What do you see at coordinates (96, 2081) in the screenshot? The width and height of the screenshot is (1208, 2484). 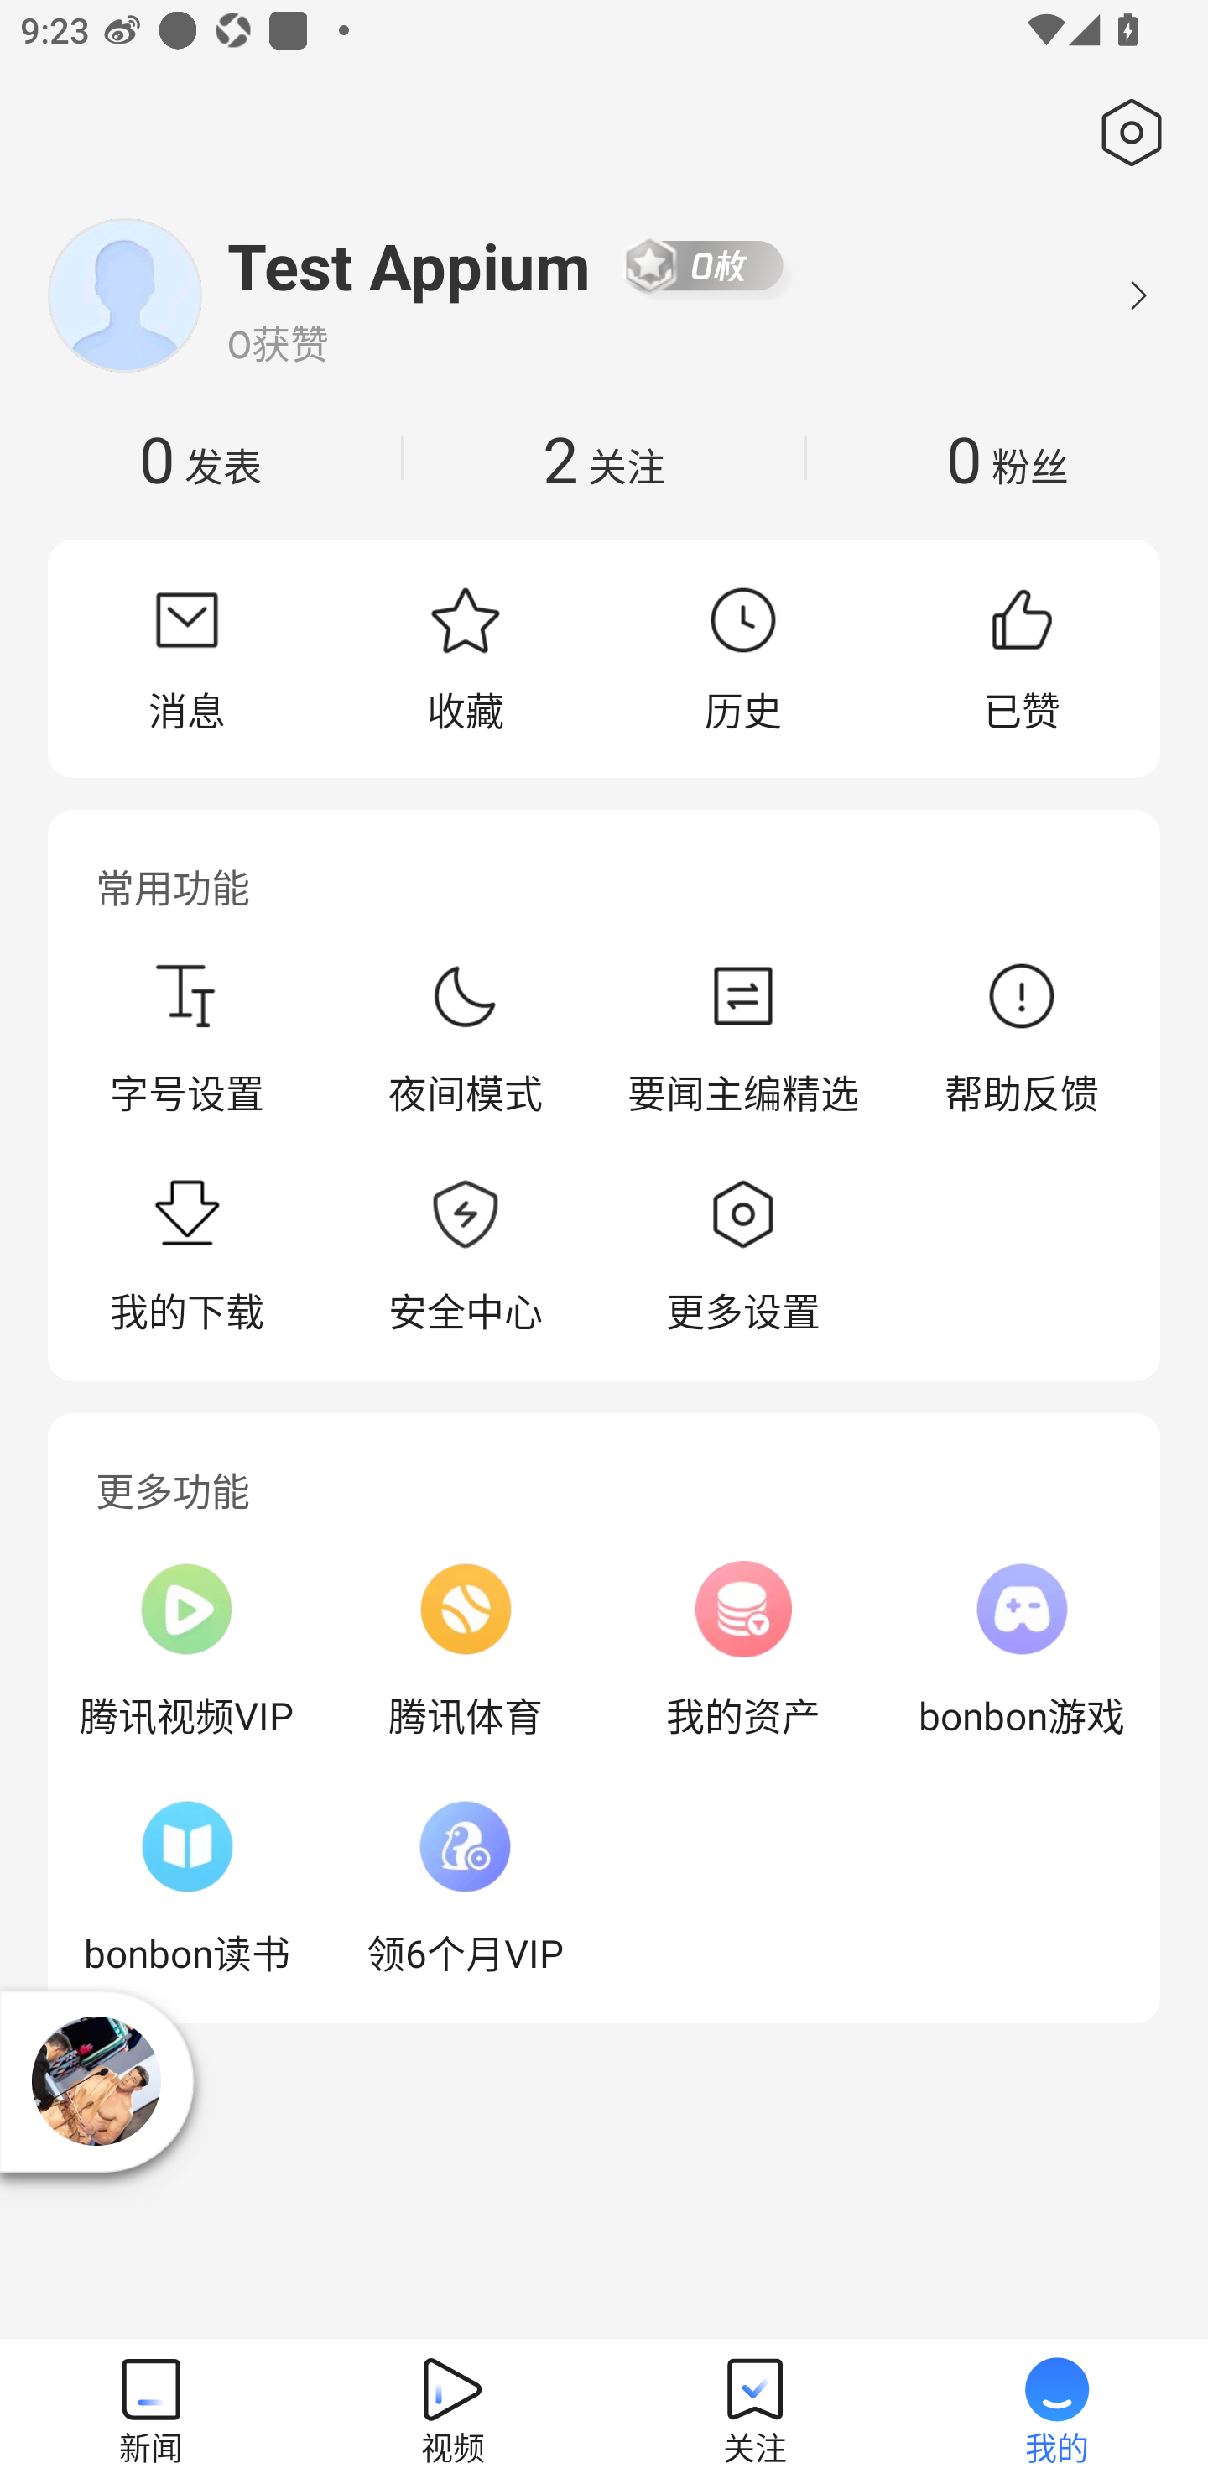 I see `播放器` at bounding box center [96, 2081].